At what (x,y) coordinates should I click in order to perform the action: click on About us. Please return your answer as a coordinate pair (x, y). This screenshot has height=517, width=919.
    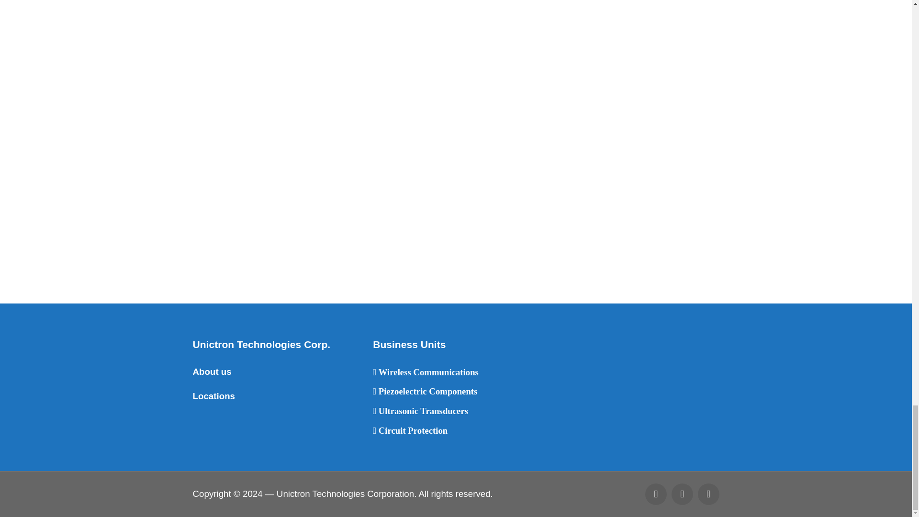
    Looking at the image, I should click on (212, 371).